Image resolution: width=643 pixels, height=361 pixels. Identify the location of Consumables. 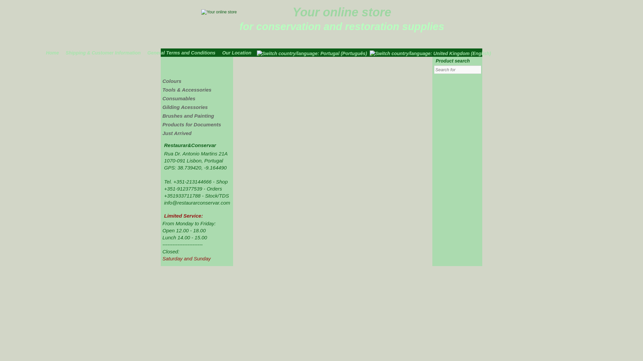
(179, 98).